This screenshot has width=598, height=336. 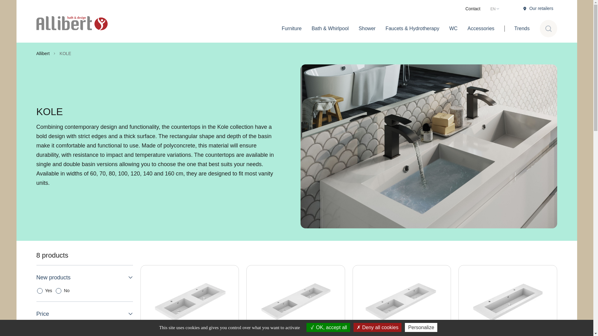 What do you see at coordinates (421, 327) in the screenshot?
I see `Personalize` at bounding box center [421, 327].